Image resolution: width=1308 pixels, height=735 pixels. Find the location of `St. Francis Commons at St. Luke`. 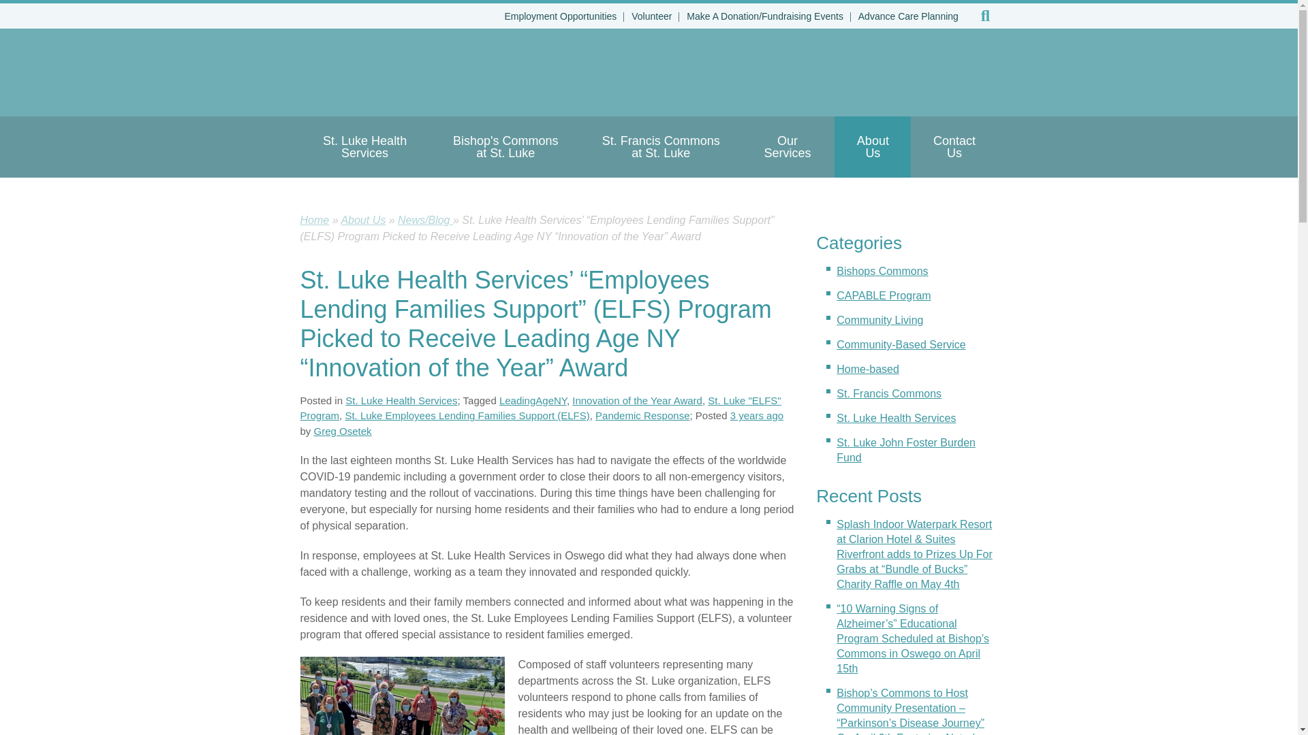

St. Francis Commons at St. Luke is located at coordinates (661, 147).